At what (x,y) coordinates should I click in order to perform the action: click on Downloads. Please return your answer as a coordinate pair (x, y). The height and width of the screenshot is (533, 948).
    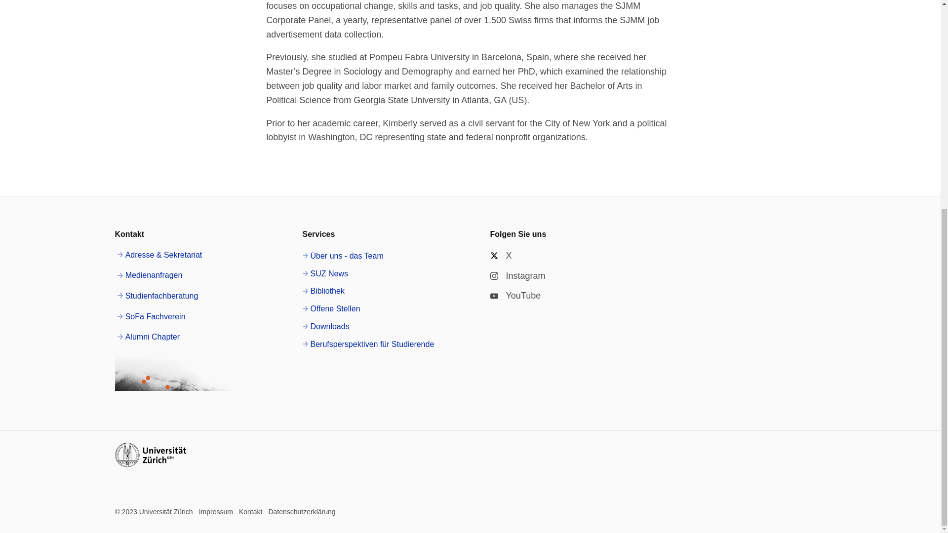
    Looking at the image, I should click on (325, 327).